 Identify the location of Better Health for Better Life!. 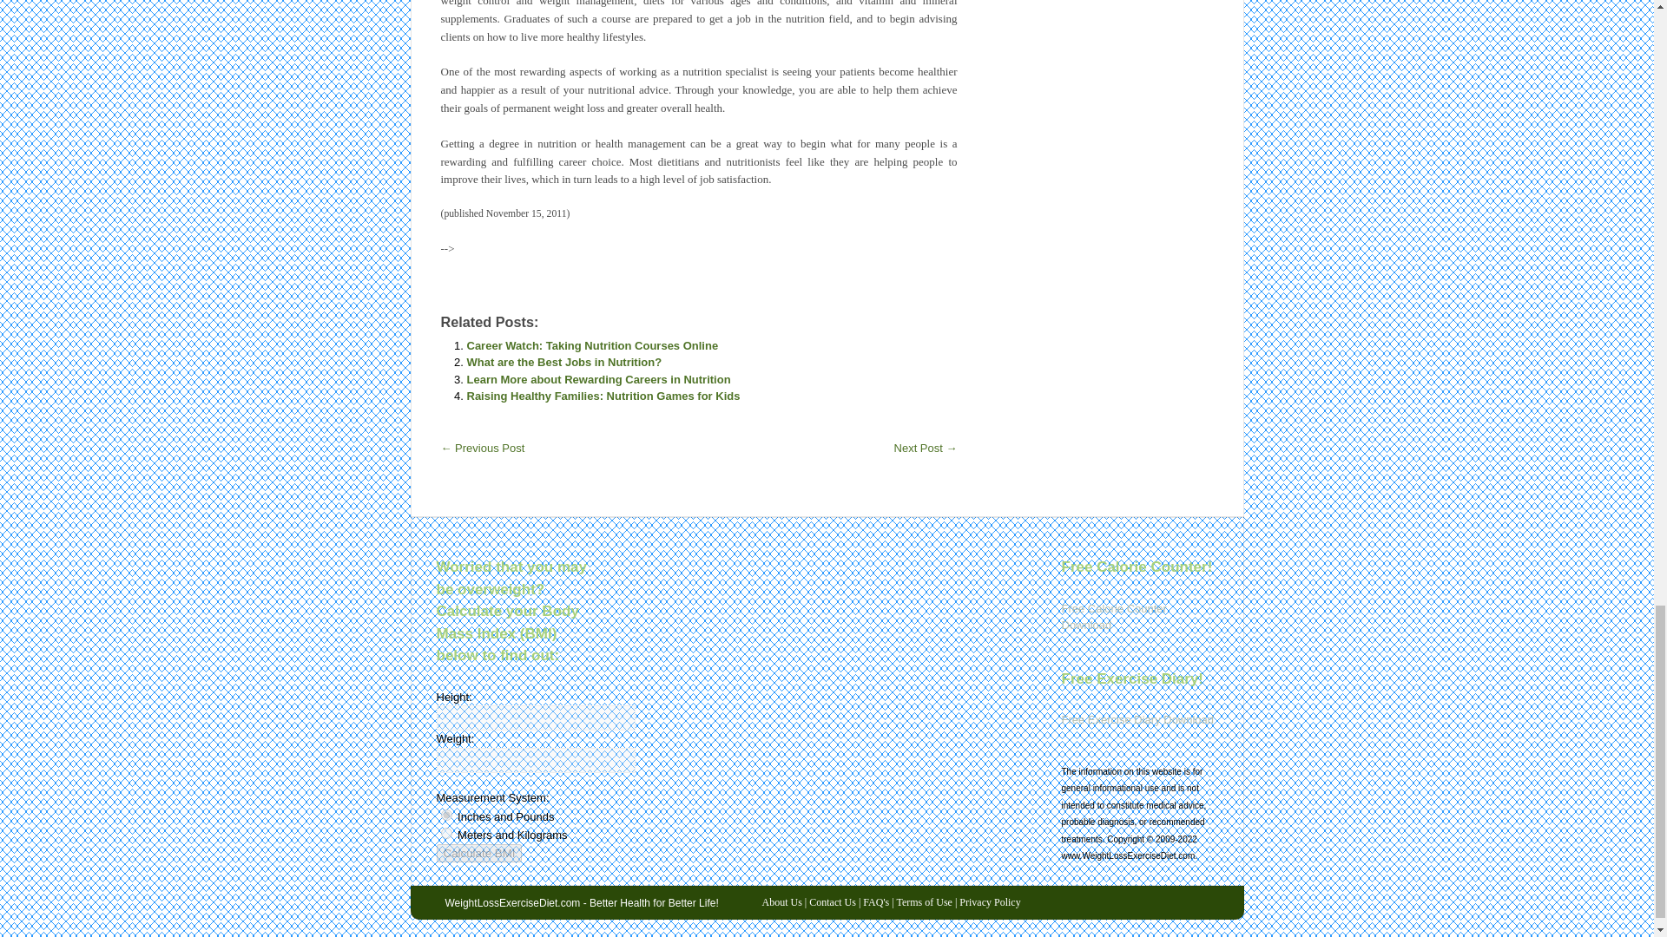
(582, 902).